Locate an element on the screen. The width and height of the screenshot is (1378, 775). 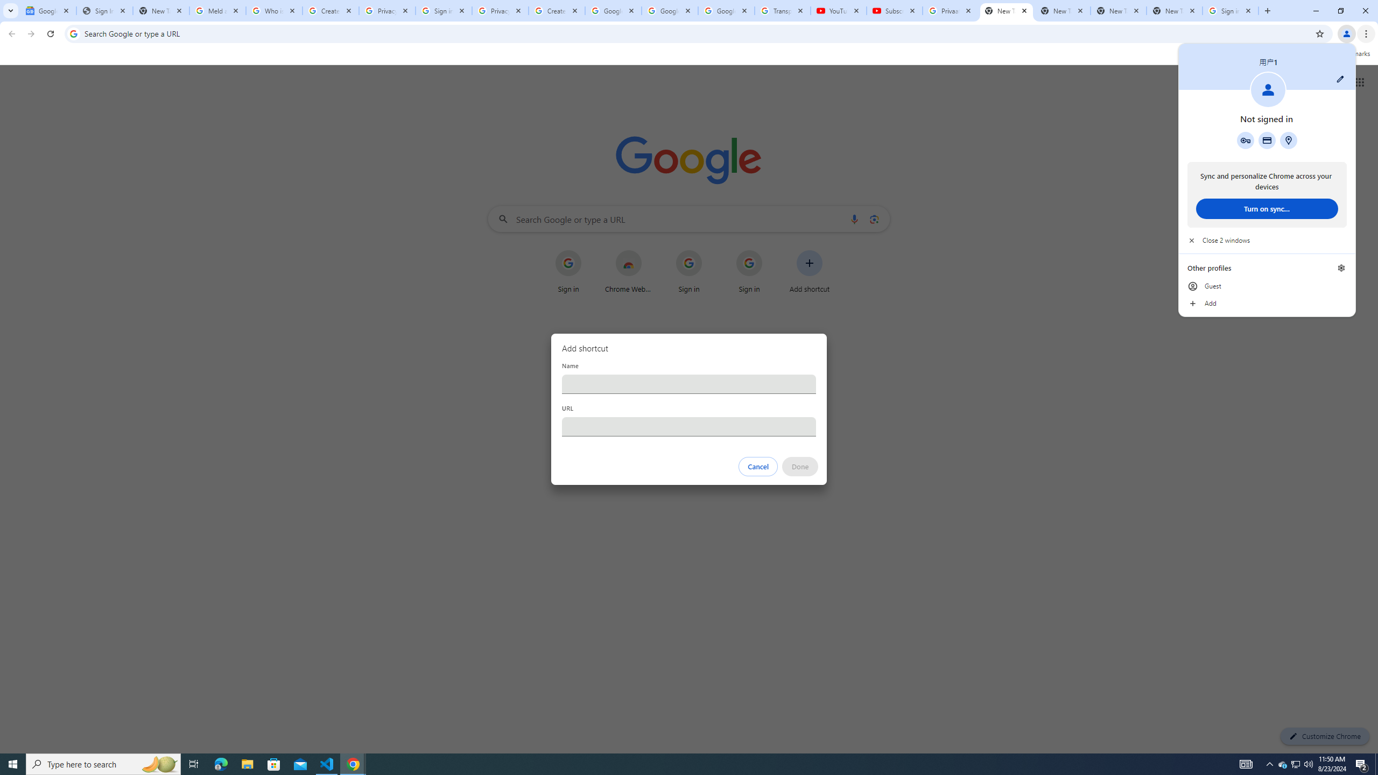
Payment methods is located at coordinates (726, 11).